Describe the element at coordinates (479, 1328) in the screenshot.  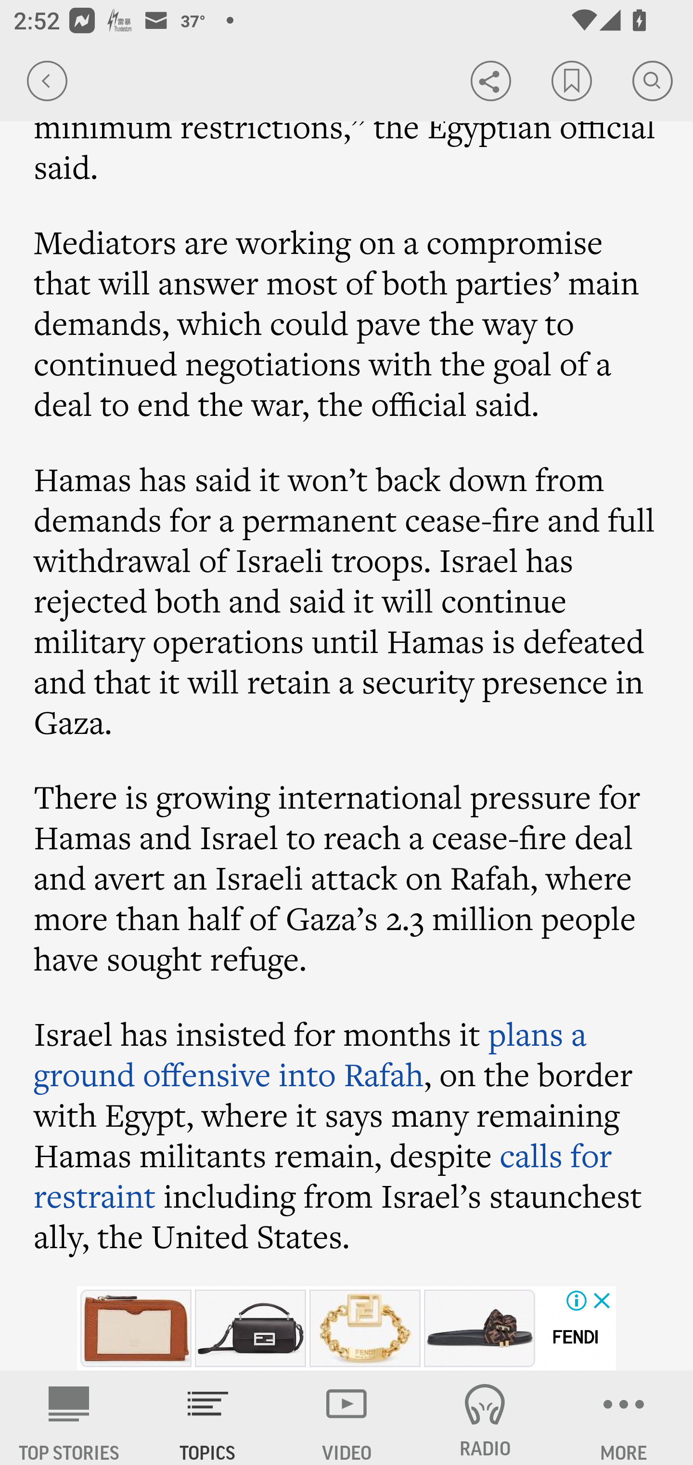
I see `fendi-feel-brown-satin-slides-8x8142ae7sf0r7v` at that location.